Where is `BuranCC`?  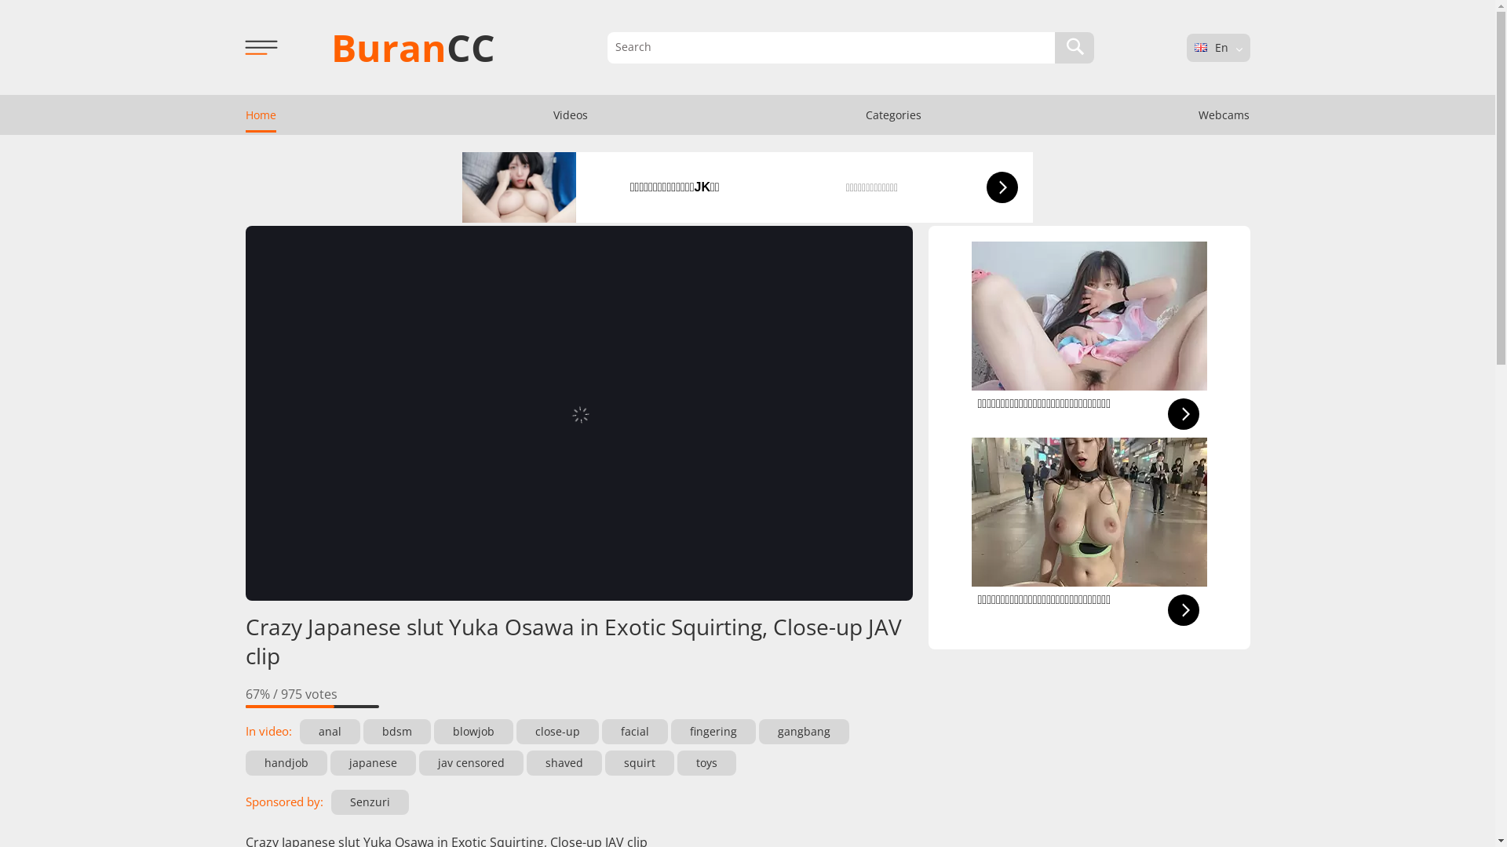
BuranCC is located at coordinates (413, 47).